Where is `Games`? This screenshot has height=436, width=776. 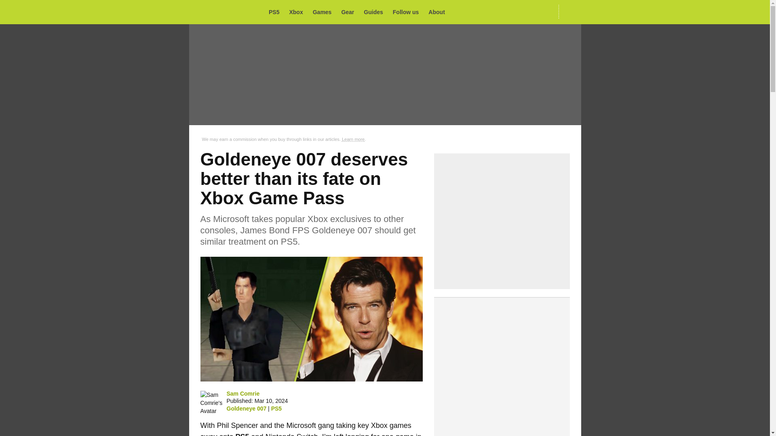 Games is located at coordinates (325, 12).